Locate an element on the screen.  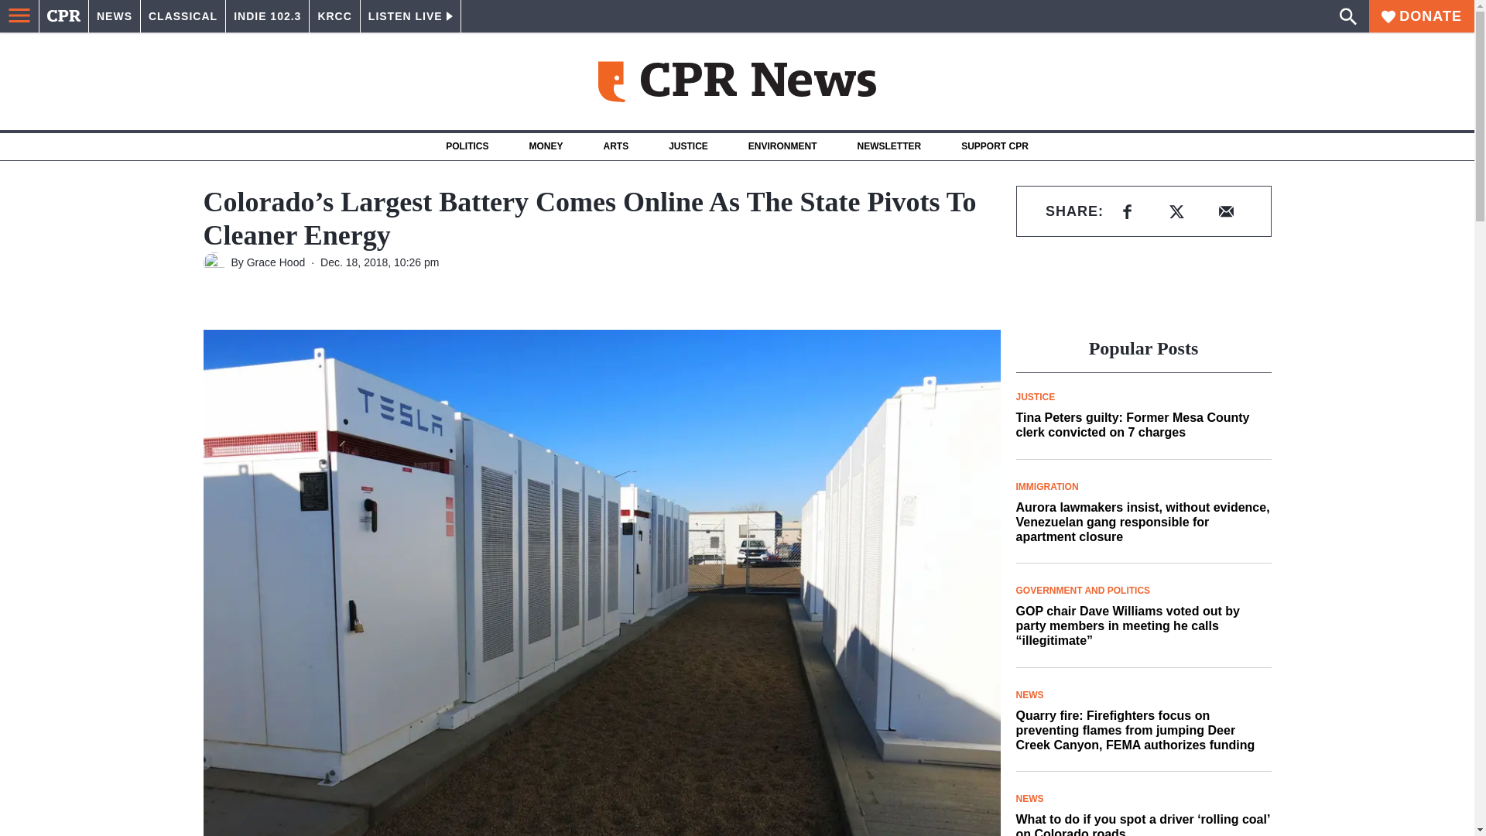
NEWS is located at coordinates (115, 16).